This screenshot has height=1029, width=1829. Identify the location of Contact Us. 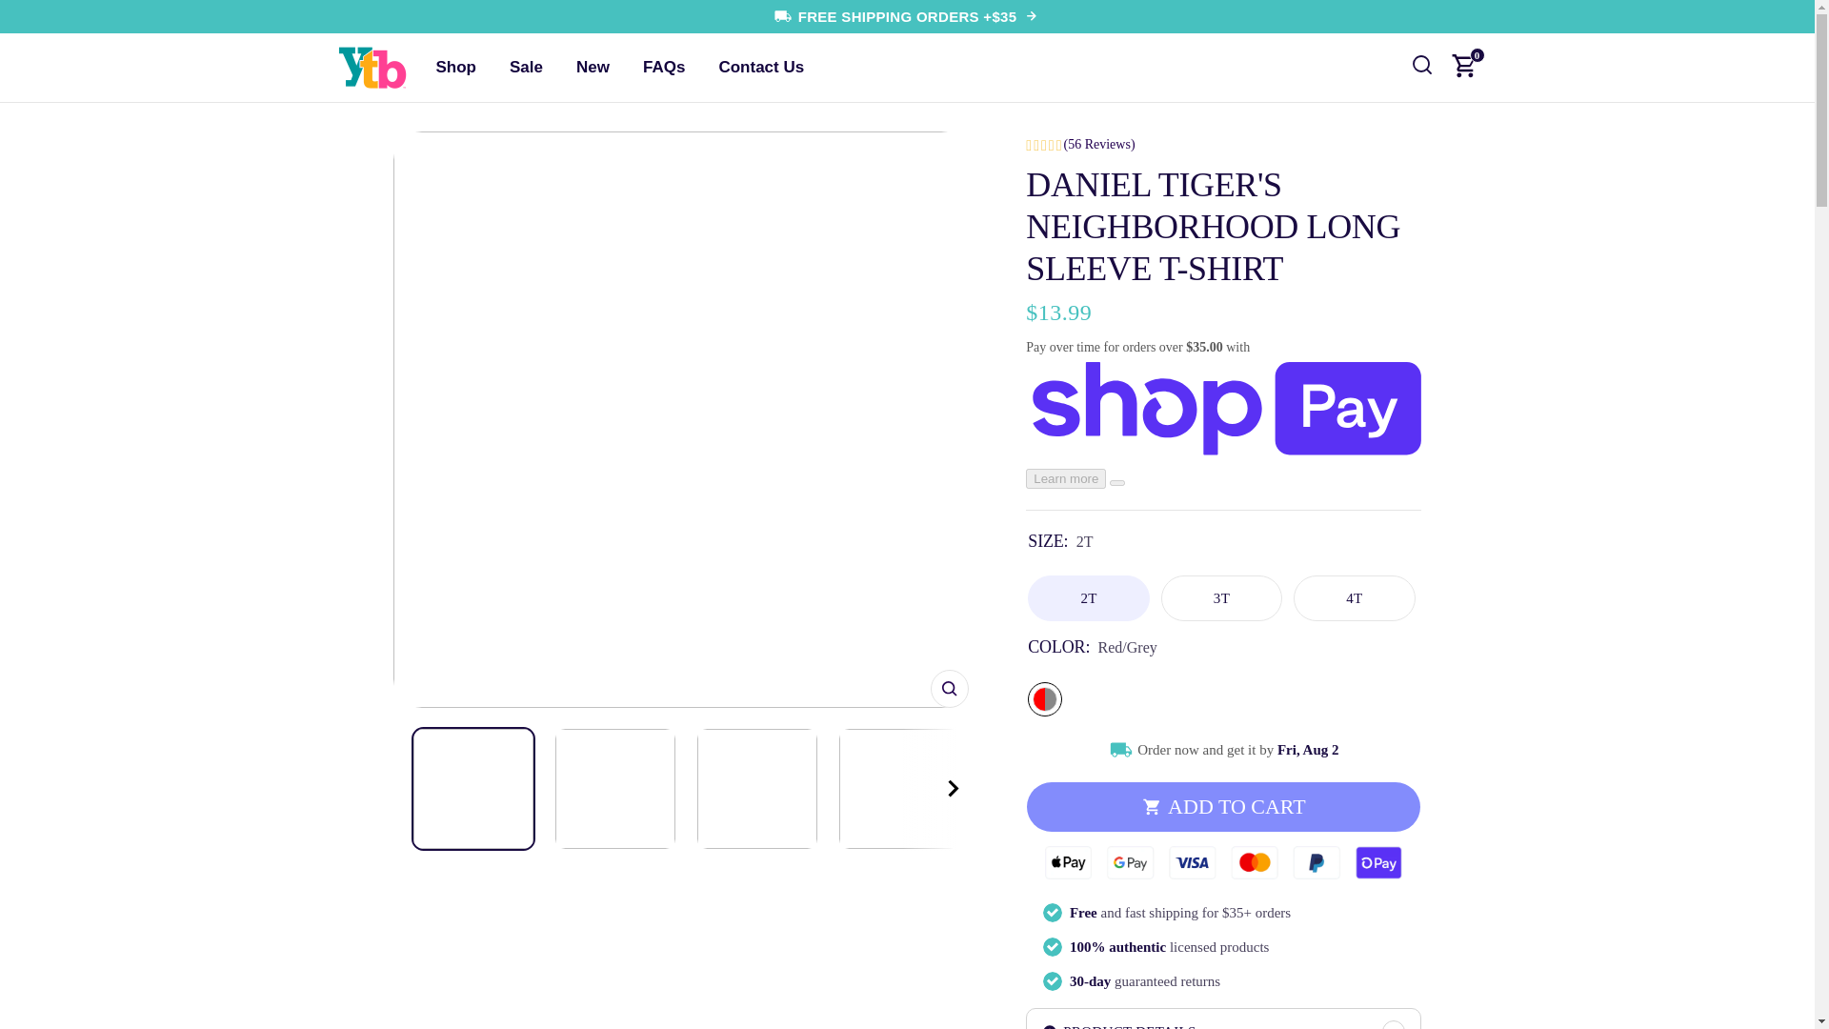
(760, 69).